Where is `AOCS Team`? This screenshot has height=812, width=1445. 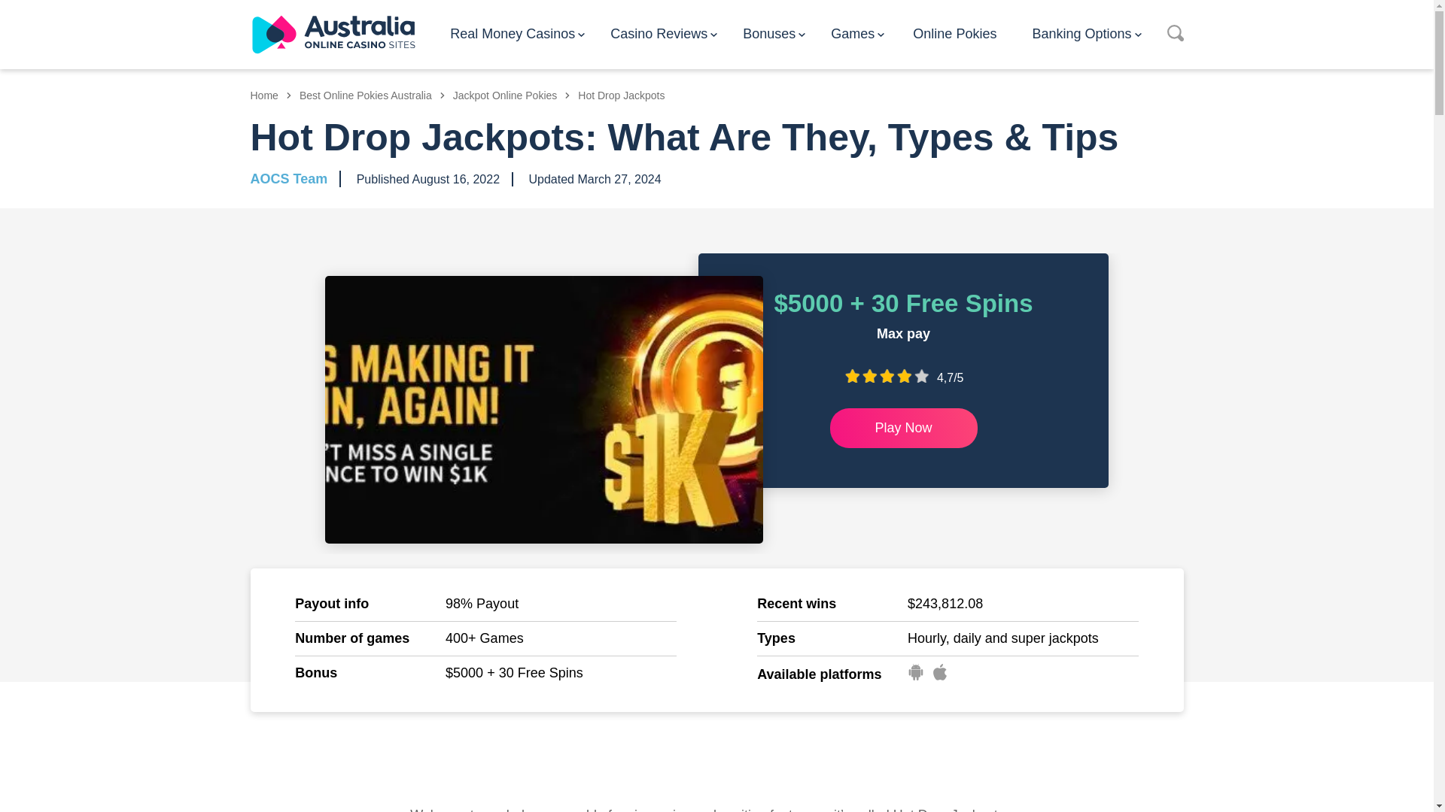 AOCS Team is located at coordinates (289, 179).